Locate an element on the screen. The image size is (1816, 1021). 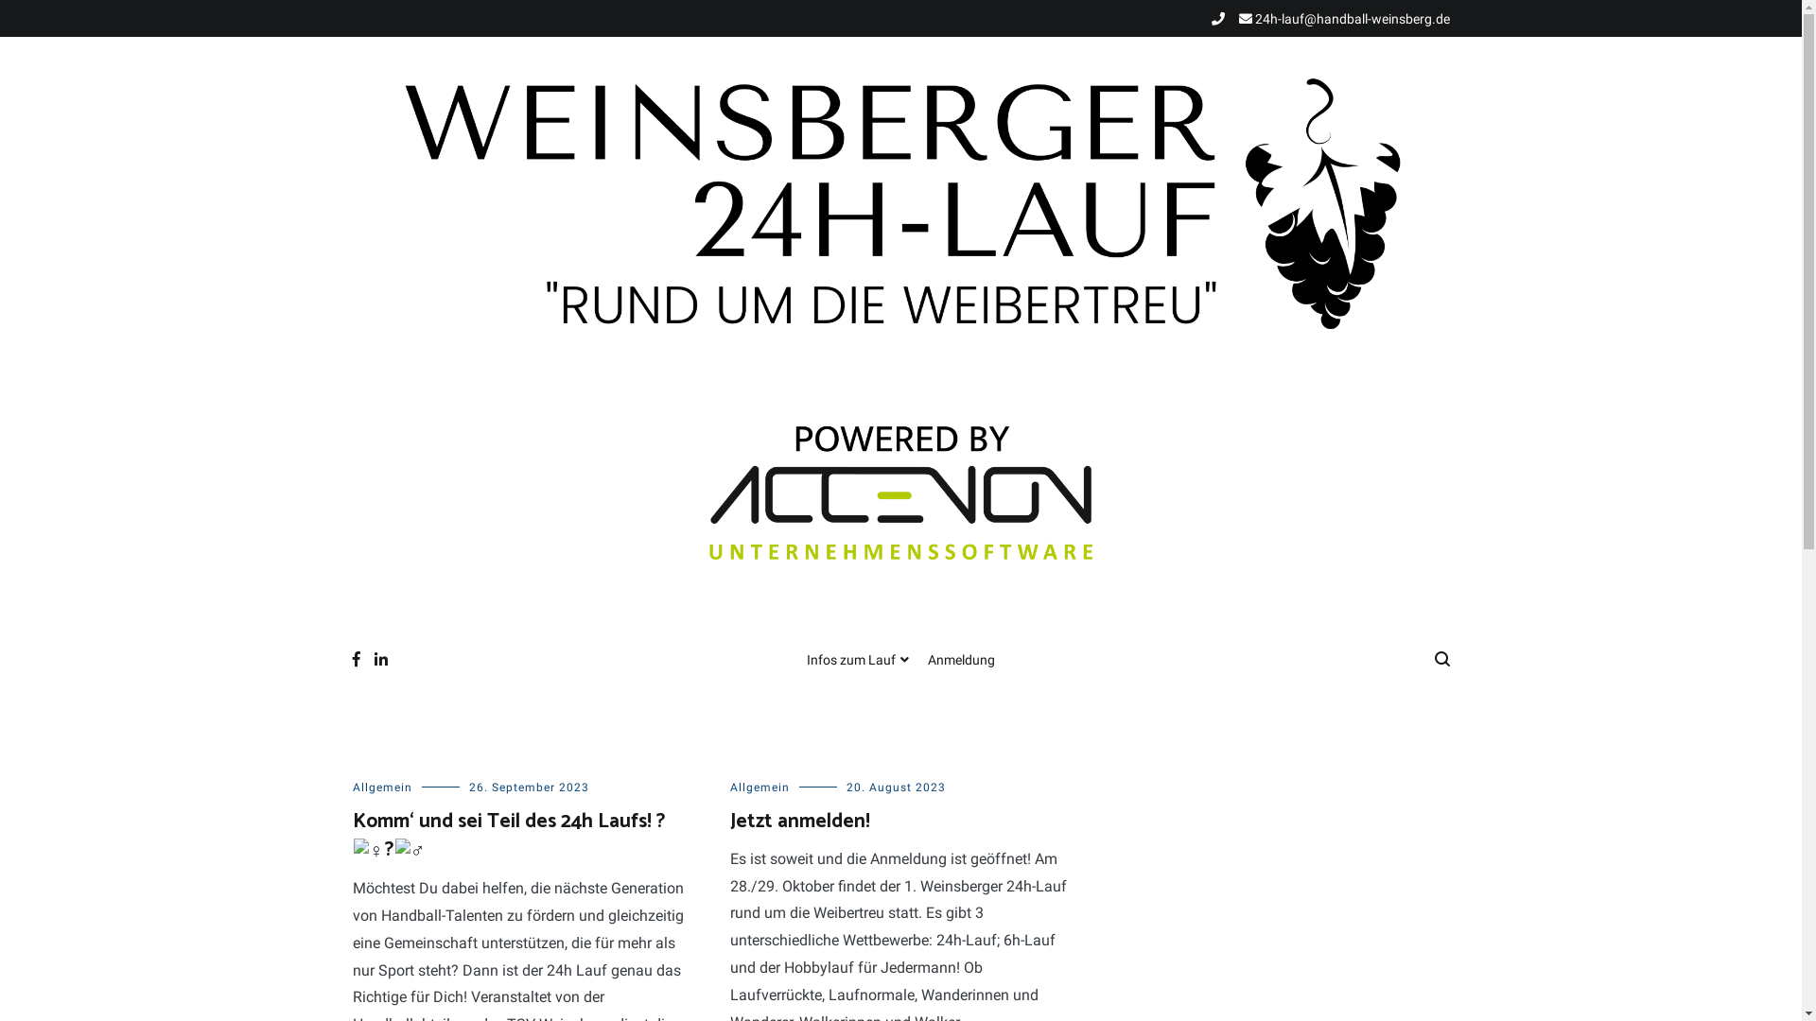
26. September 2023 is located at coordinates (530, 787).